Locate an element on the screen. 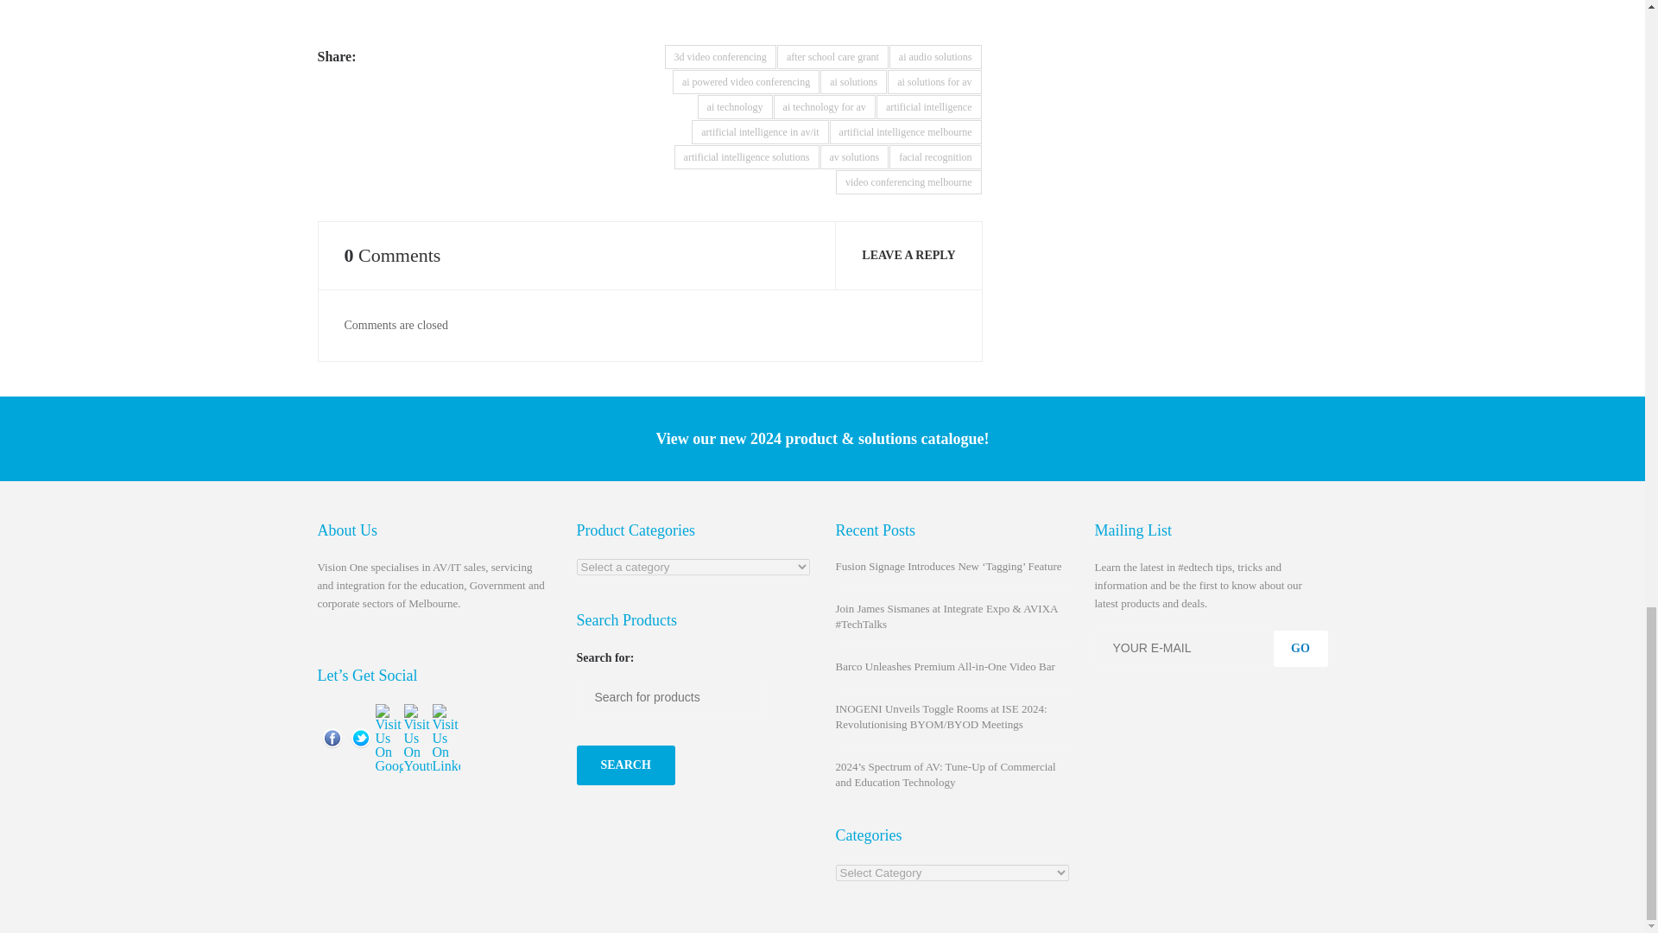 Image resolution: width=1658 pixels, height=933 pixels. Search is located at coordinates (625, 765).